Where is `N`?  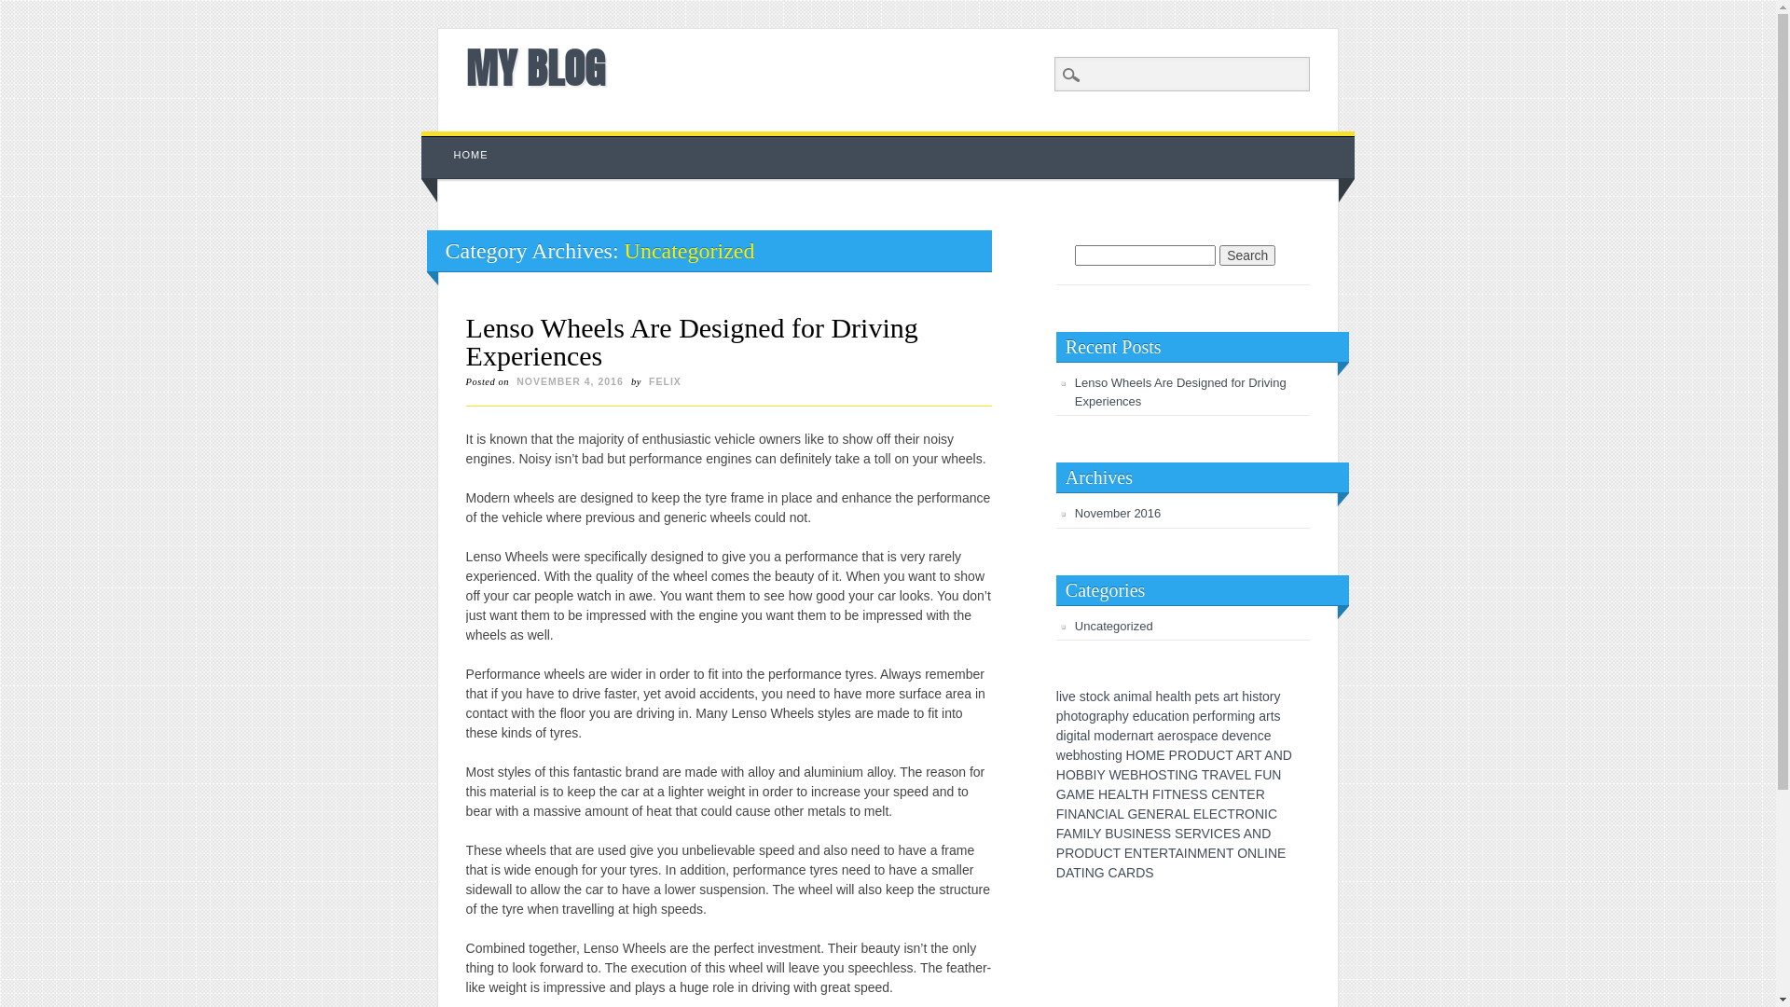 N is located at coordinates (1252, 853).